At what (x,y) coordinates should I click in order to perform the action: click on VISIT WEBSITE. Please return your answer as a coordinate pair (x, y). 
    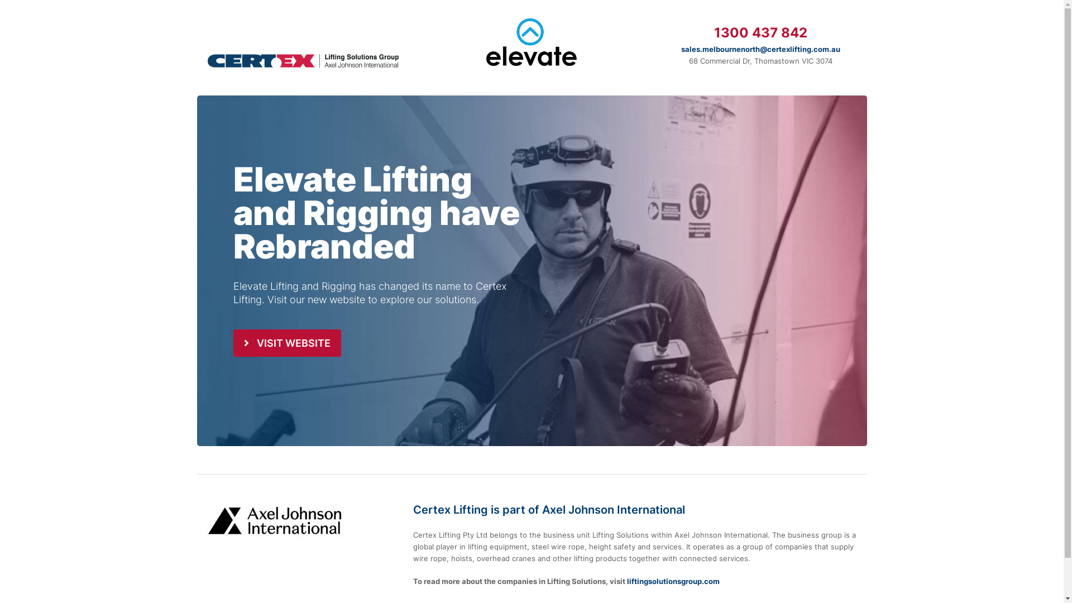
    Looking at the image, I should click on (288, 343).